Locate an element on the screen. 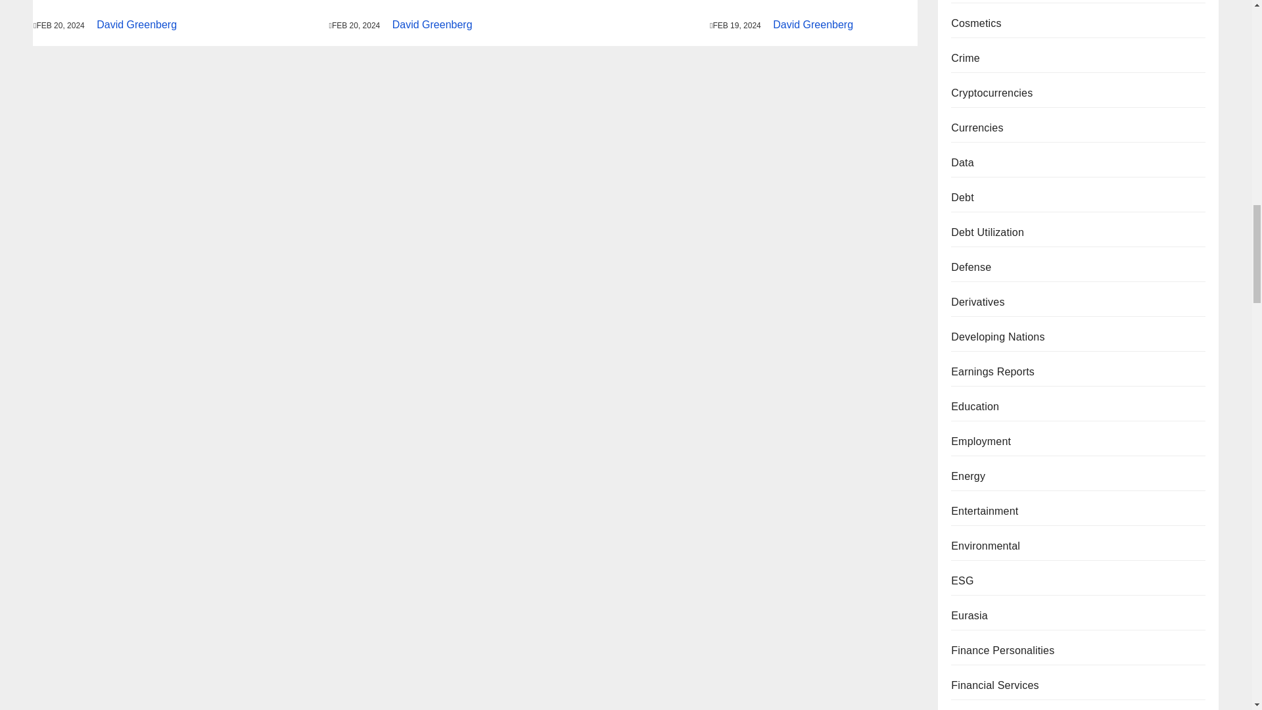 The height and width of the screenshot is (710, 1262). David Greenberg is located at coordinates (812, 25).